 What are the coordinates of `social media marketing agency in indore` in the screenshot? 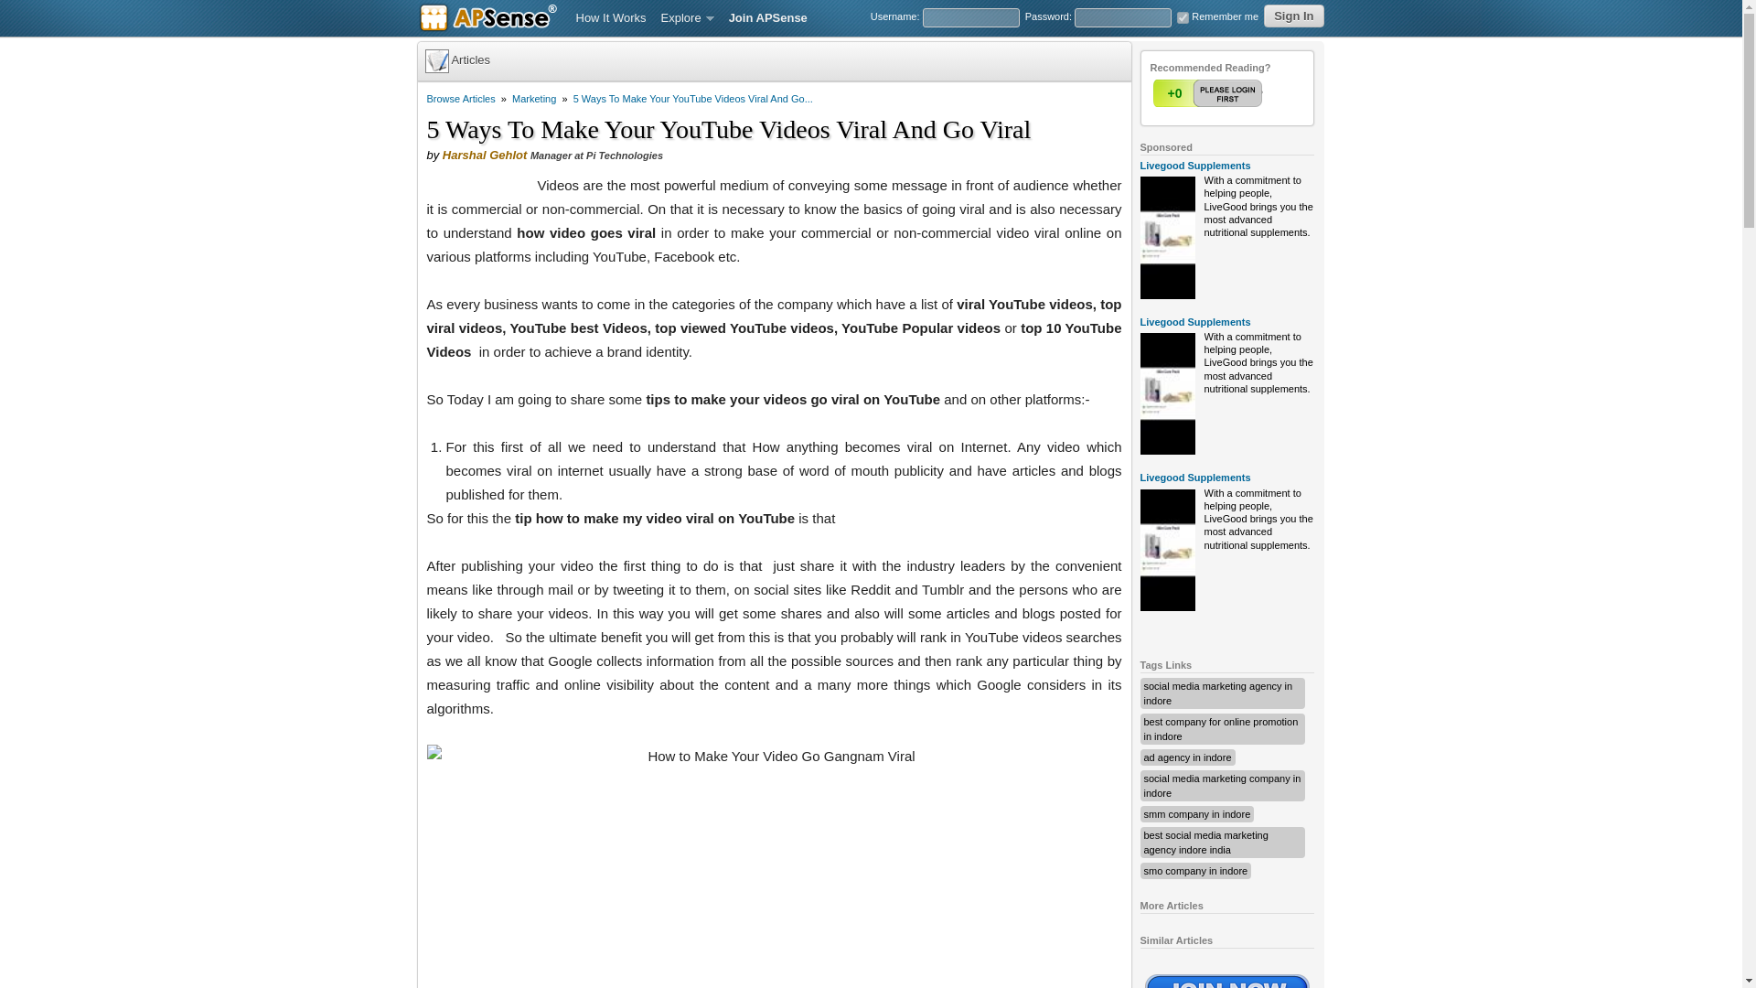 It's located at (1217, 693).